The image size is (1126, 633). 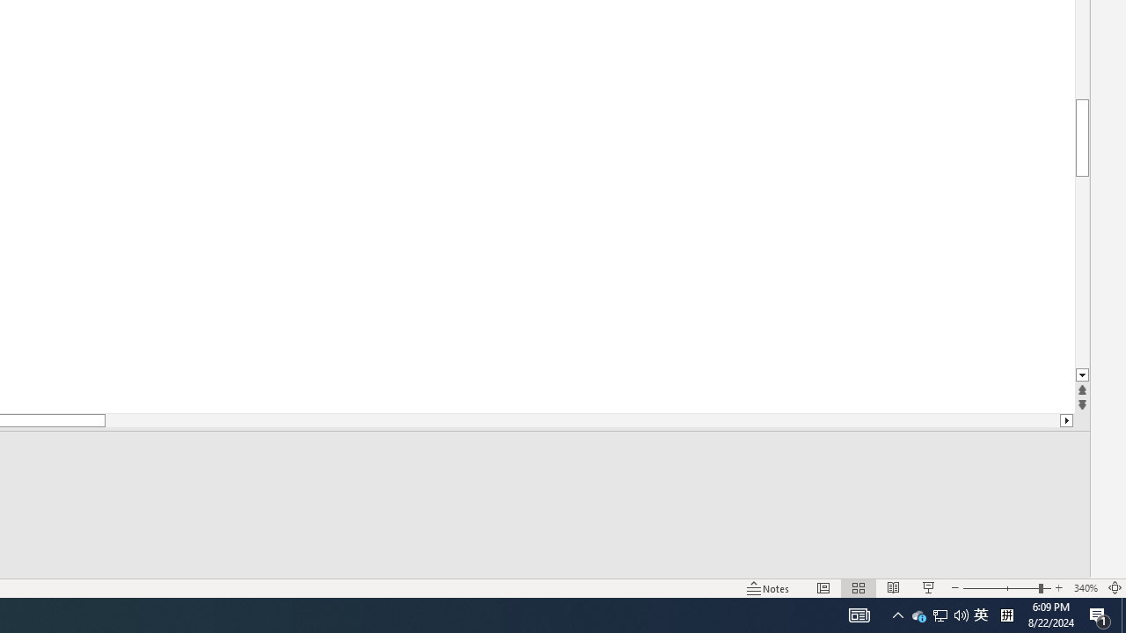 I want to click on Zoom 340%, so click(x=1086, y=587).